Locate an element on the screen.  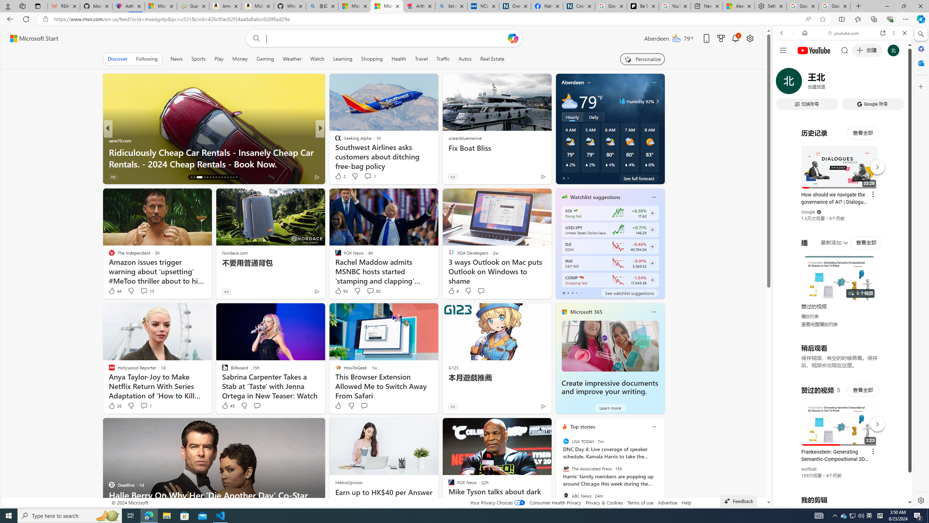
Nordace.com is located at coordinates (235, 253).